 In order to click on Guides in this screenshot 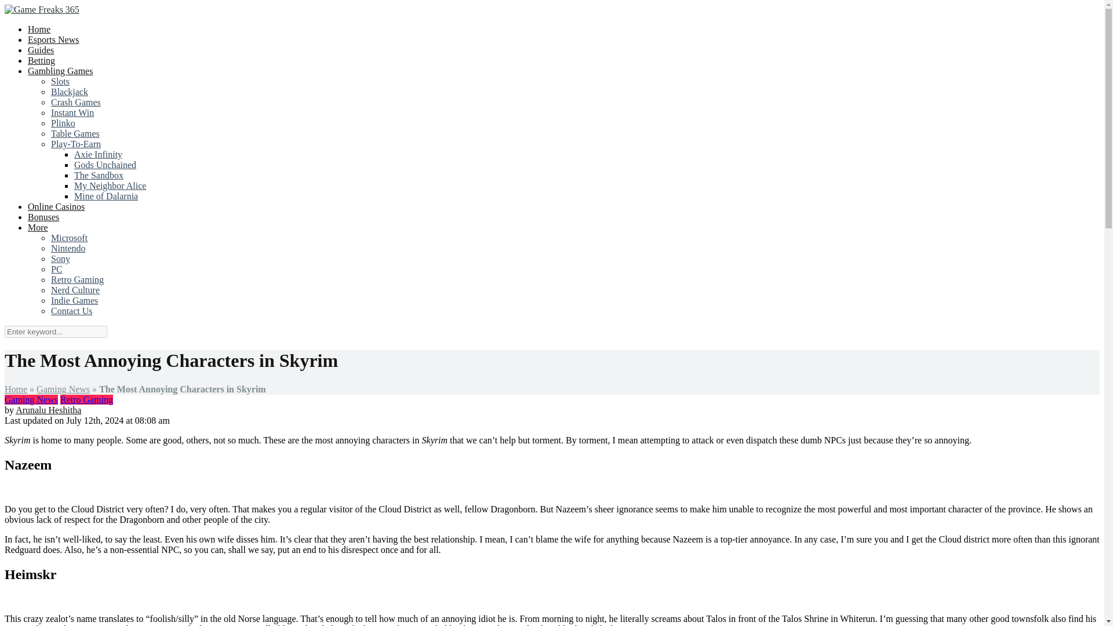, I will do `click(41, 50)`.